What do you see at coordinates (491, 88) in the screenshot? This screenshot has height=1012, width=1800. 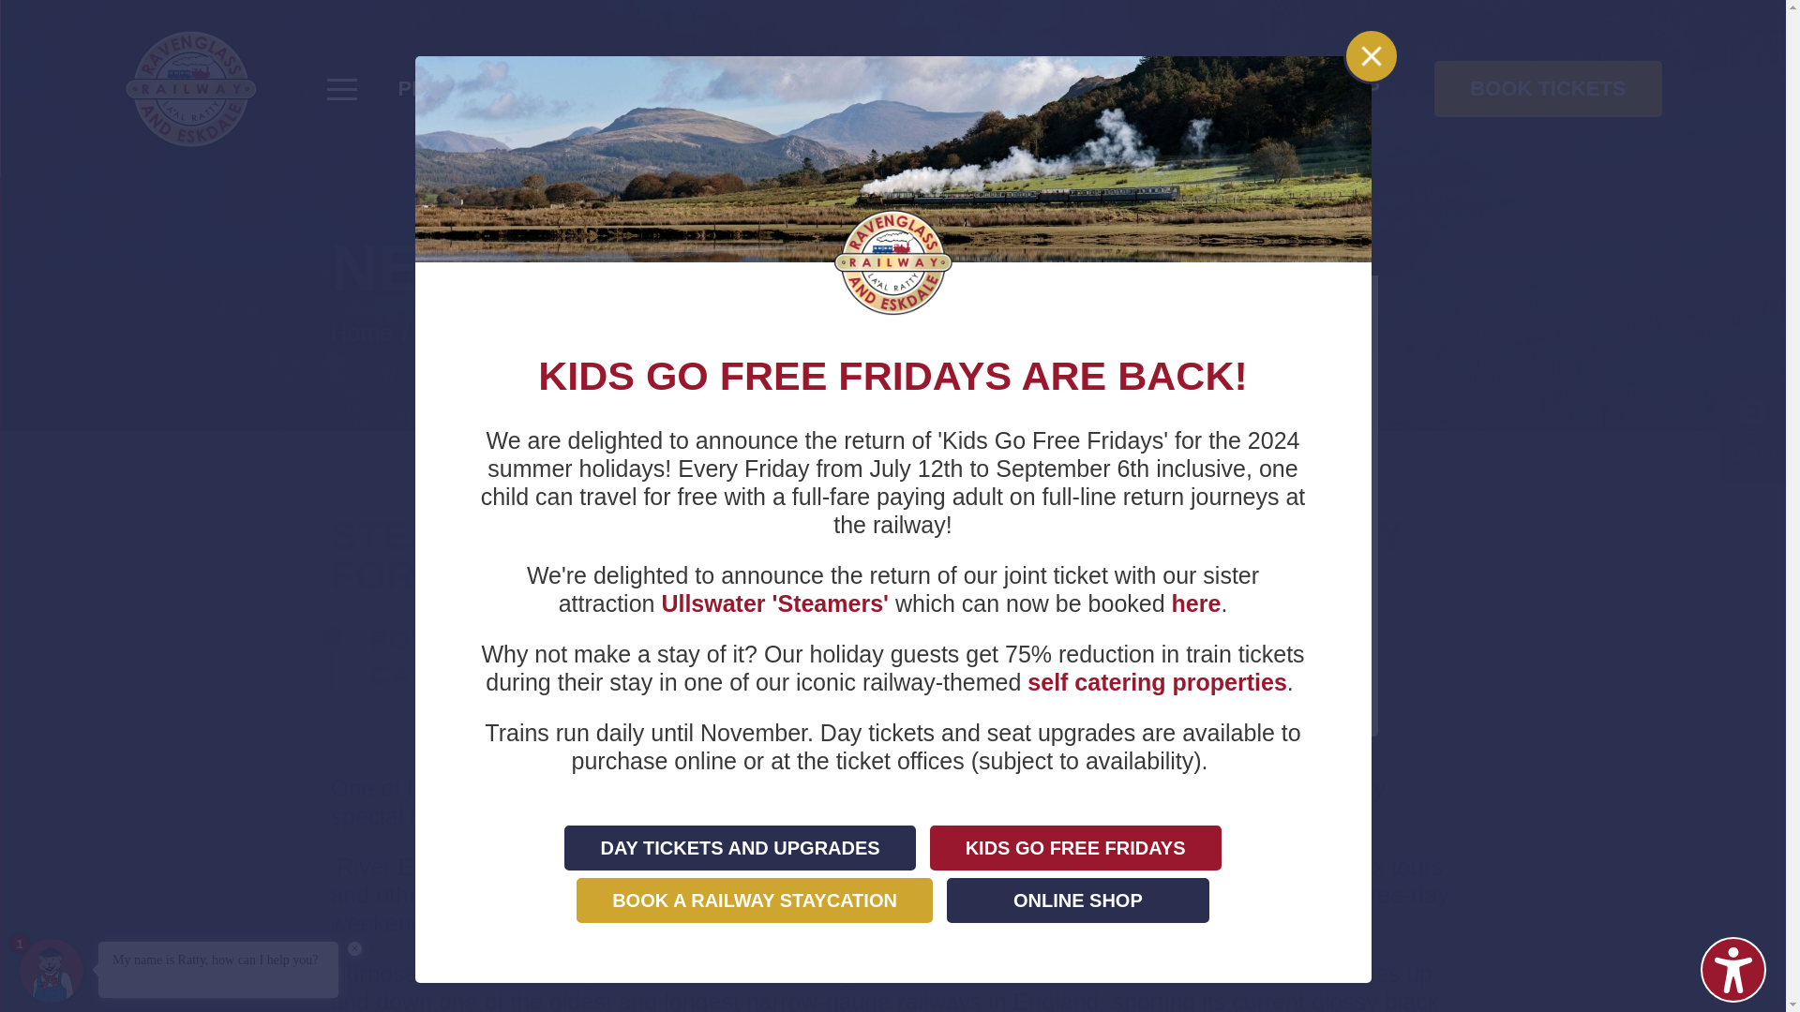 I see `PLAN YOUR VISIT` at bounding box center [491, 88].